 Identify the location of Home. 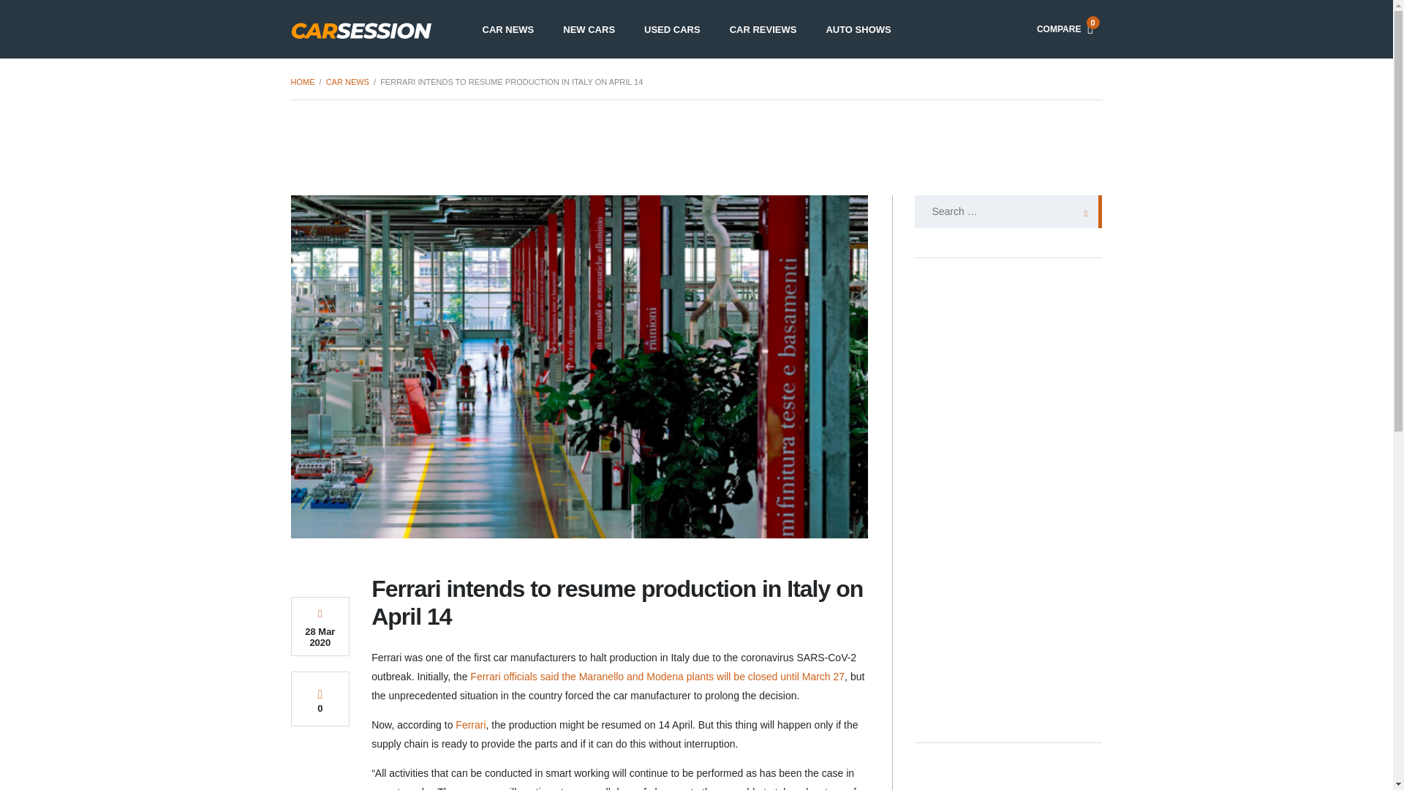
(1065, 29).